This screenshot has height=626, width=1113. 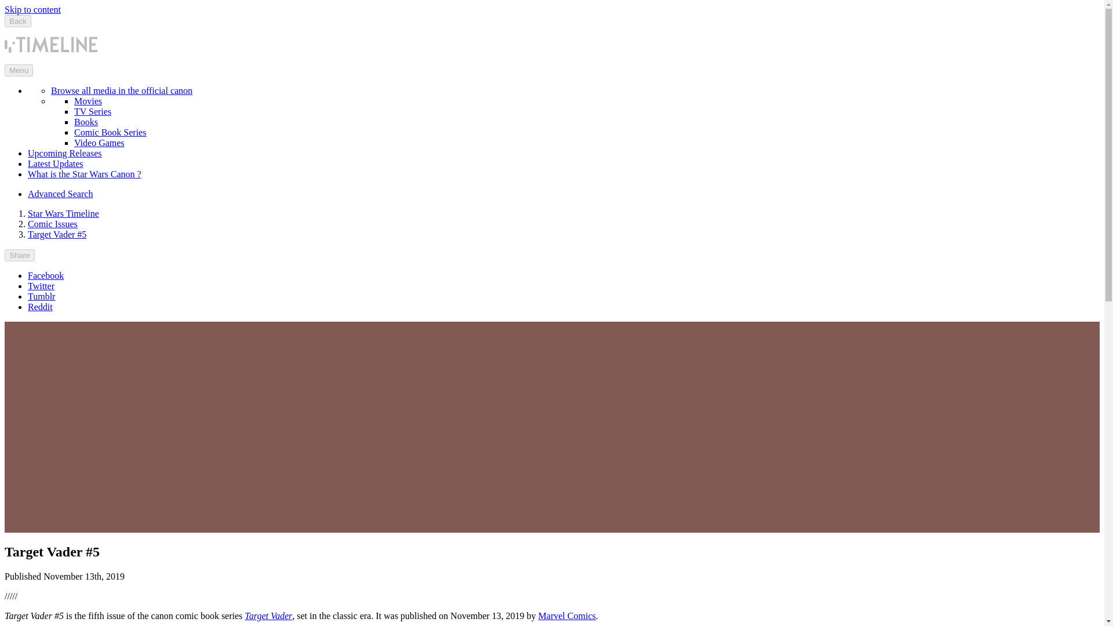 I want to click on Video Games, so click(x=100, y=143).